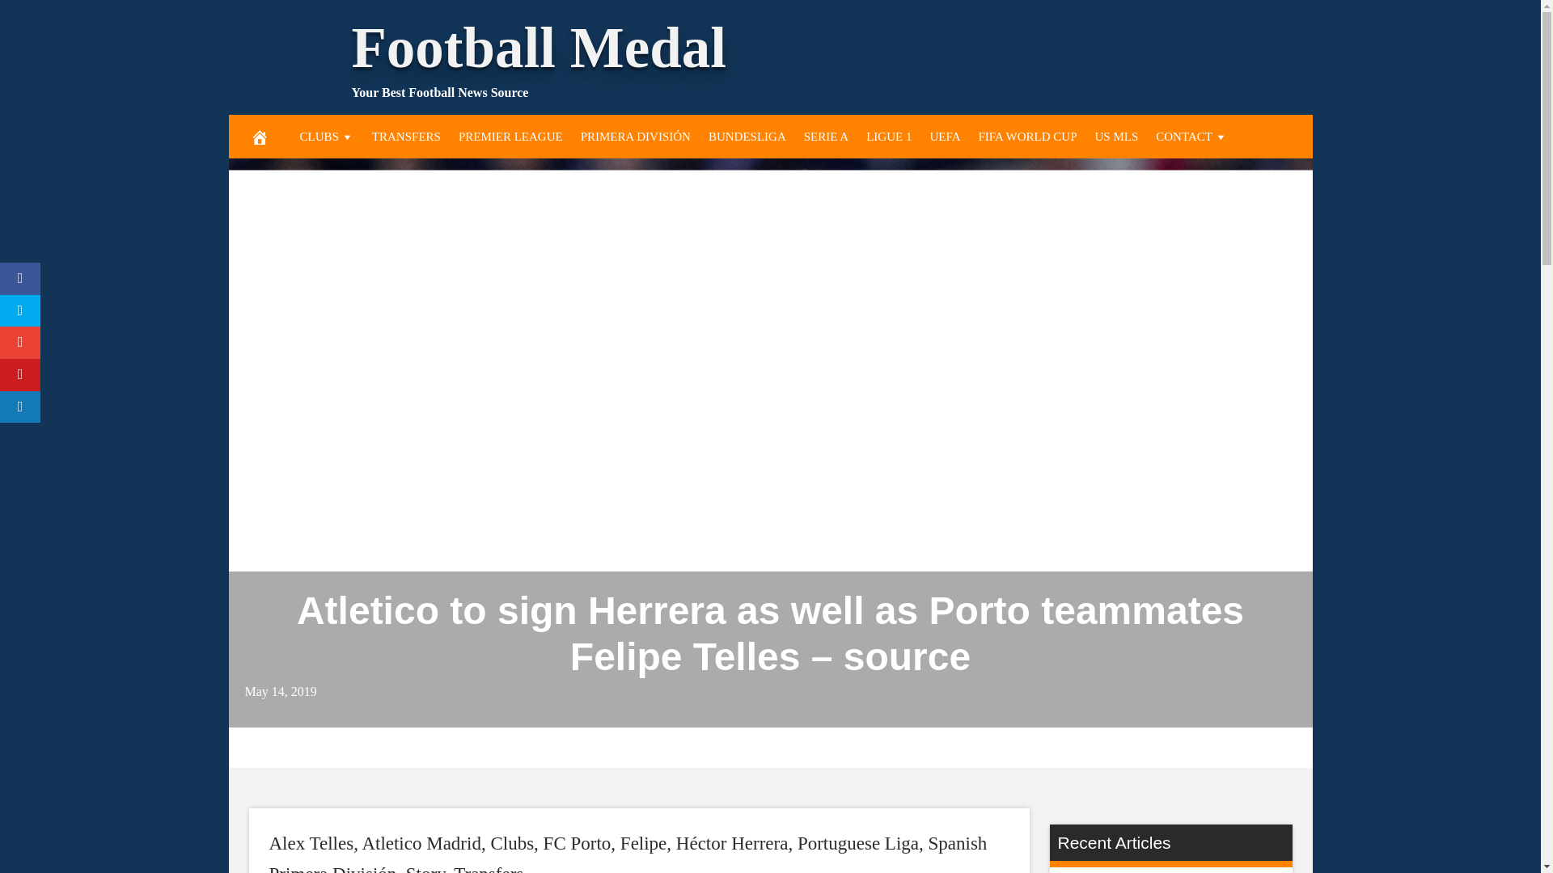  What do you see at coordinates (537, 48) in the screenshot?
I see `Football Medal` at bounding box center [537, 48].